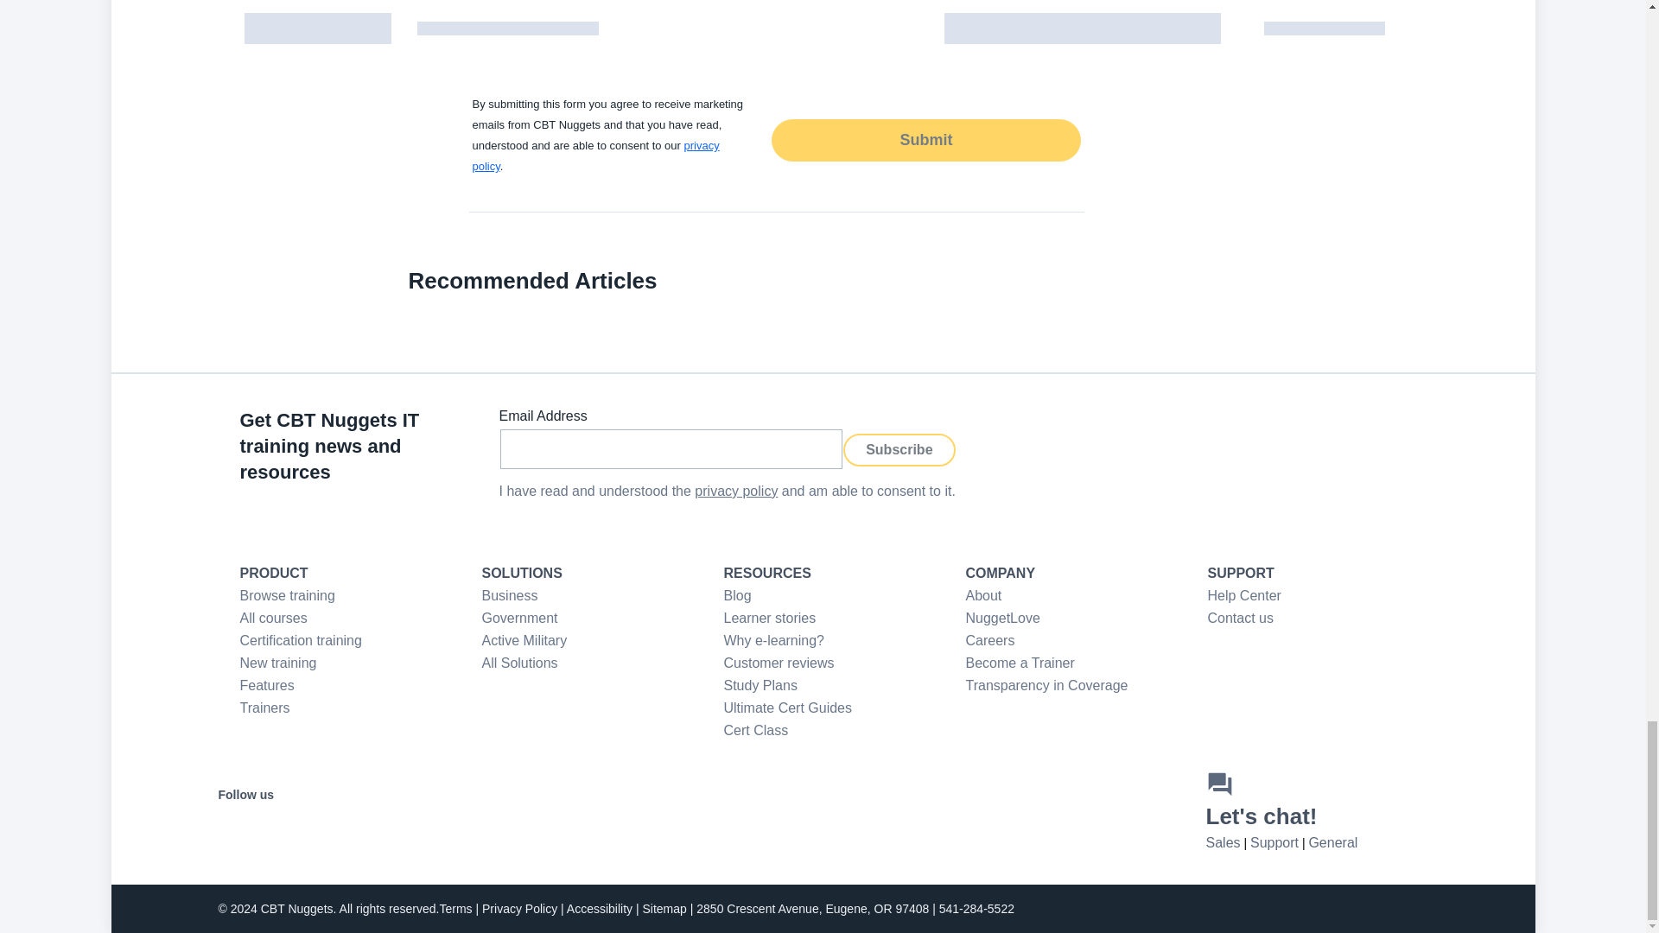 This screenshot has width=1659, height=933. Describe the element at coordinates (287, 595) in the screenshot. I see `Browse training` at that location.